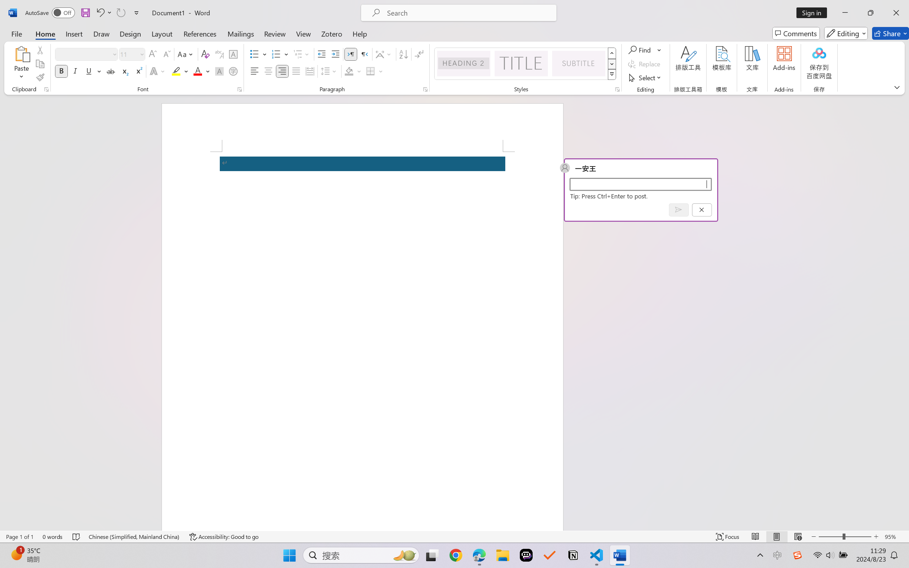 This screenshot has width=909, height=568. Describe the element at coordinates (349, 71) in the screenshot. I see `Shading No Color` at that location.